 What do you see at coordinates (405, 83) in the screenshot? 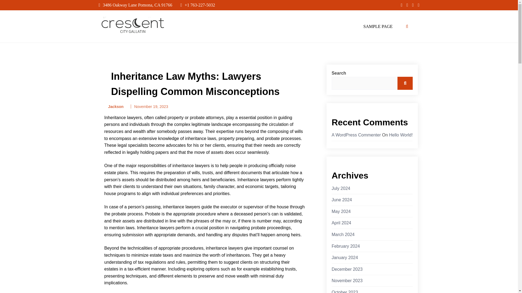
I see `Search` at bounding box center [405, 83].